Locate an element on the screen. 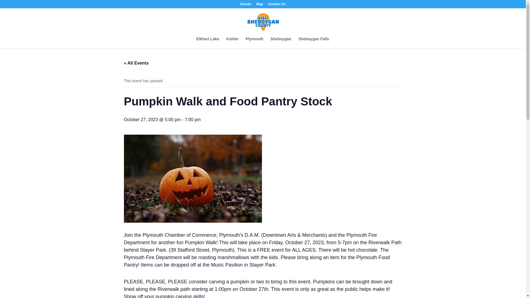  Elkhart Lake is located at coordinates (208, 42).